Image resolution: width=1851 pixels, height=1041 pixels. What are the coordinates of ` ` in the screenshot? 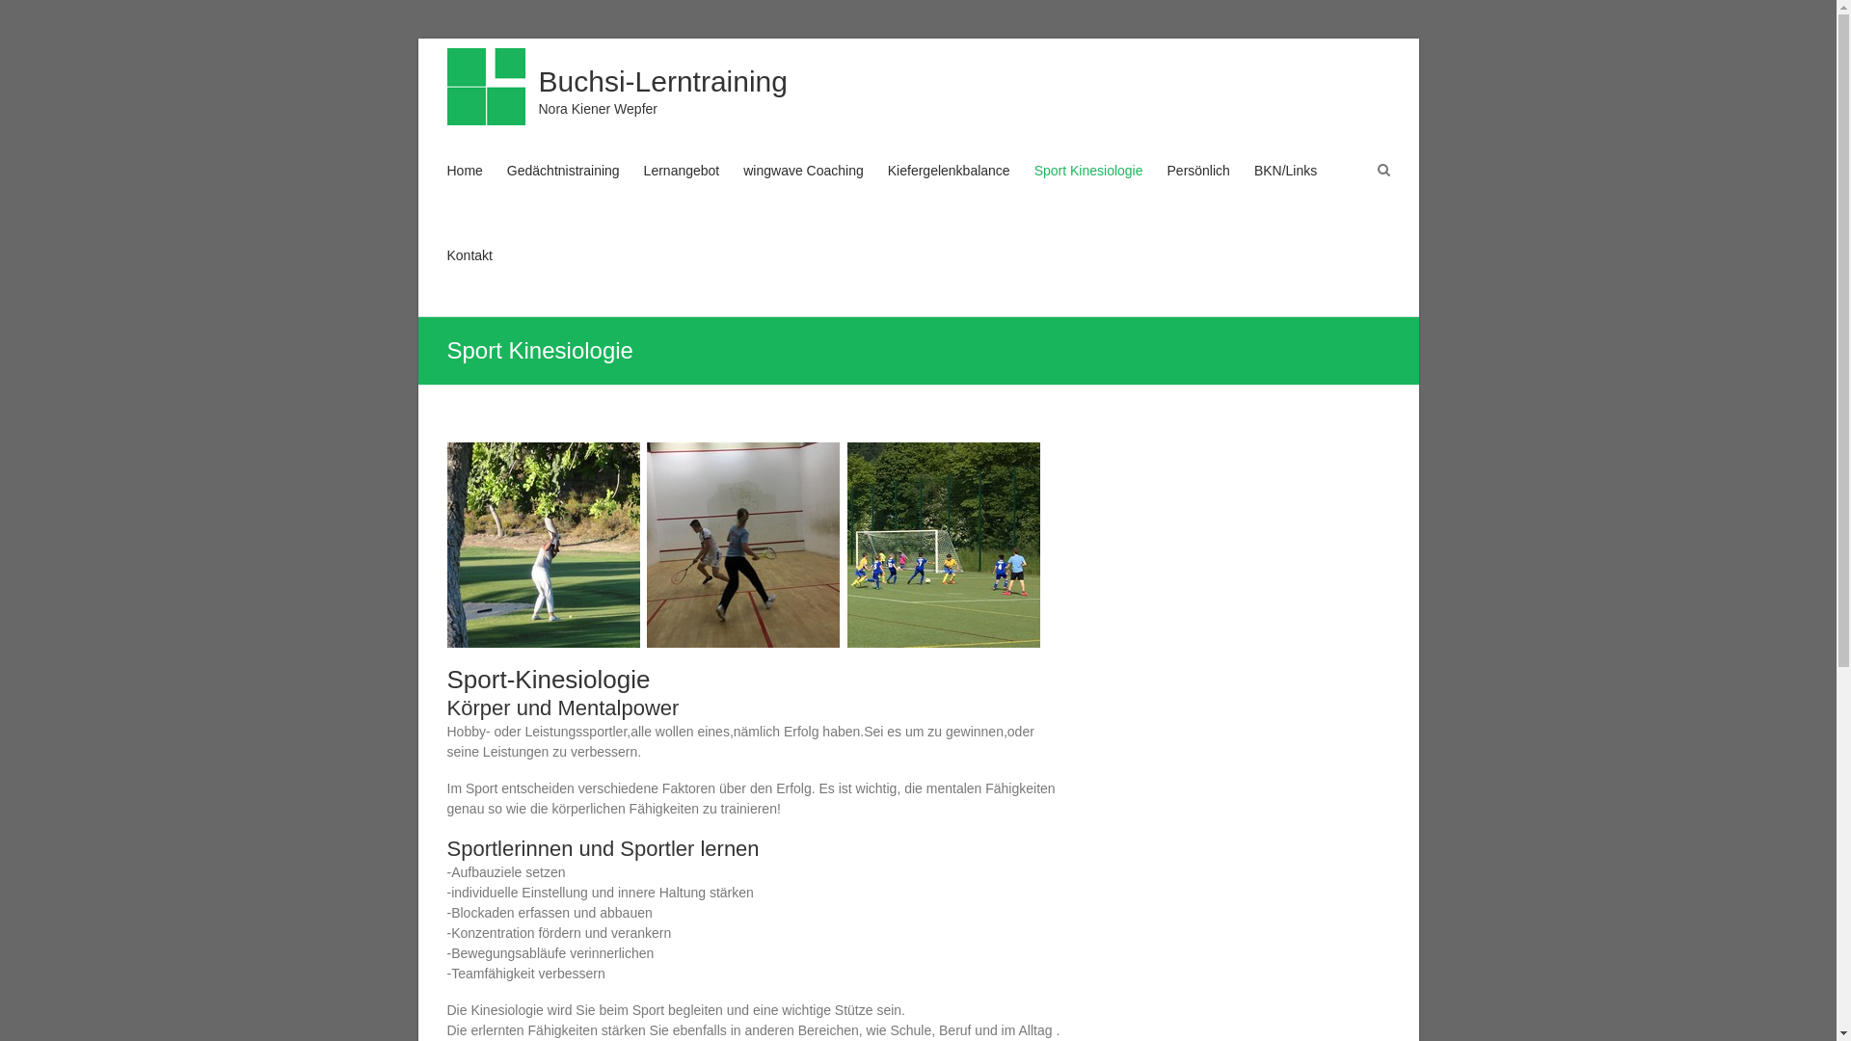 It's located at (844, 452).